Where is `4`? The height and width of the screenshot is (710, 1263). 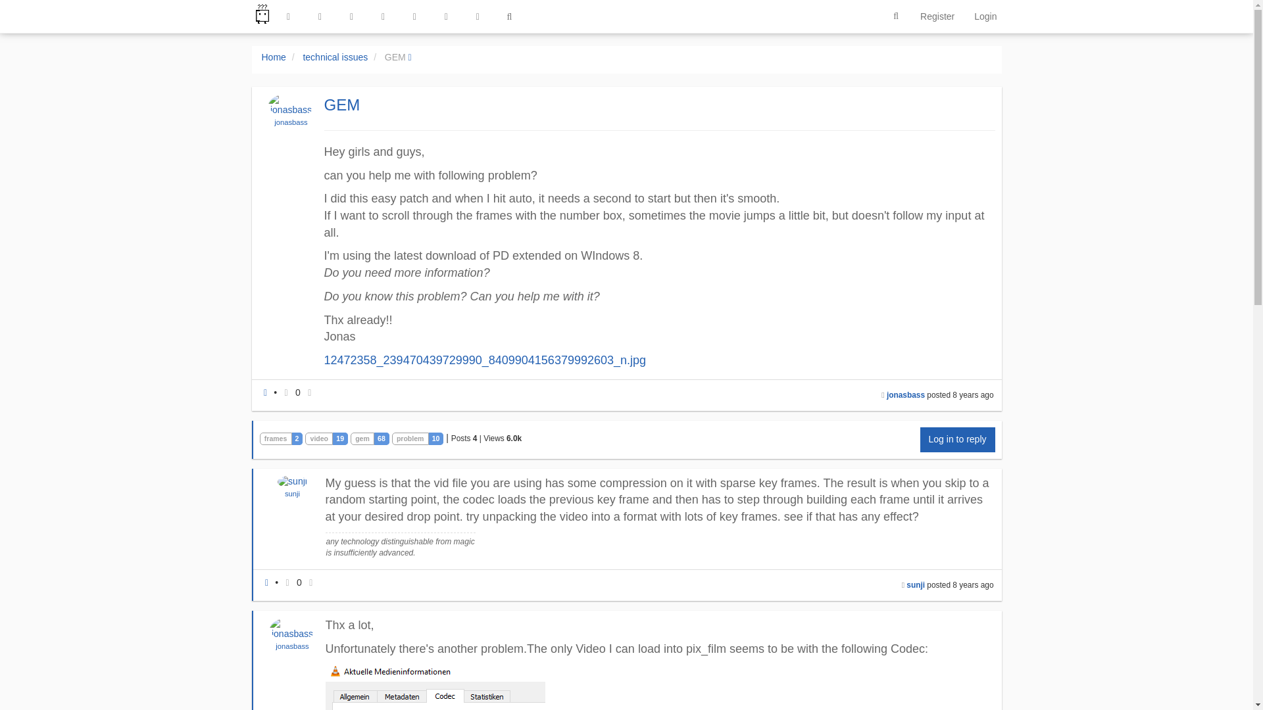
4 is located at coordinates (475, 438).